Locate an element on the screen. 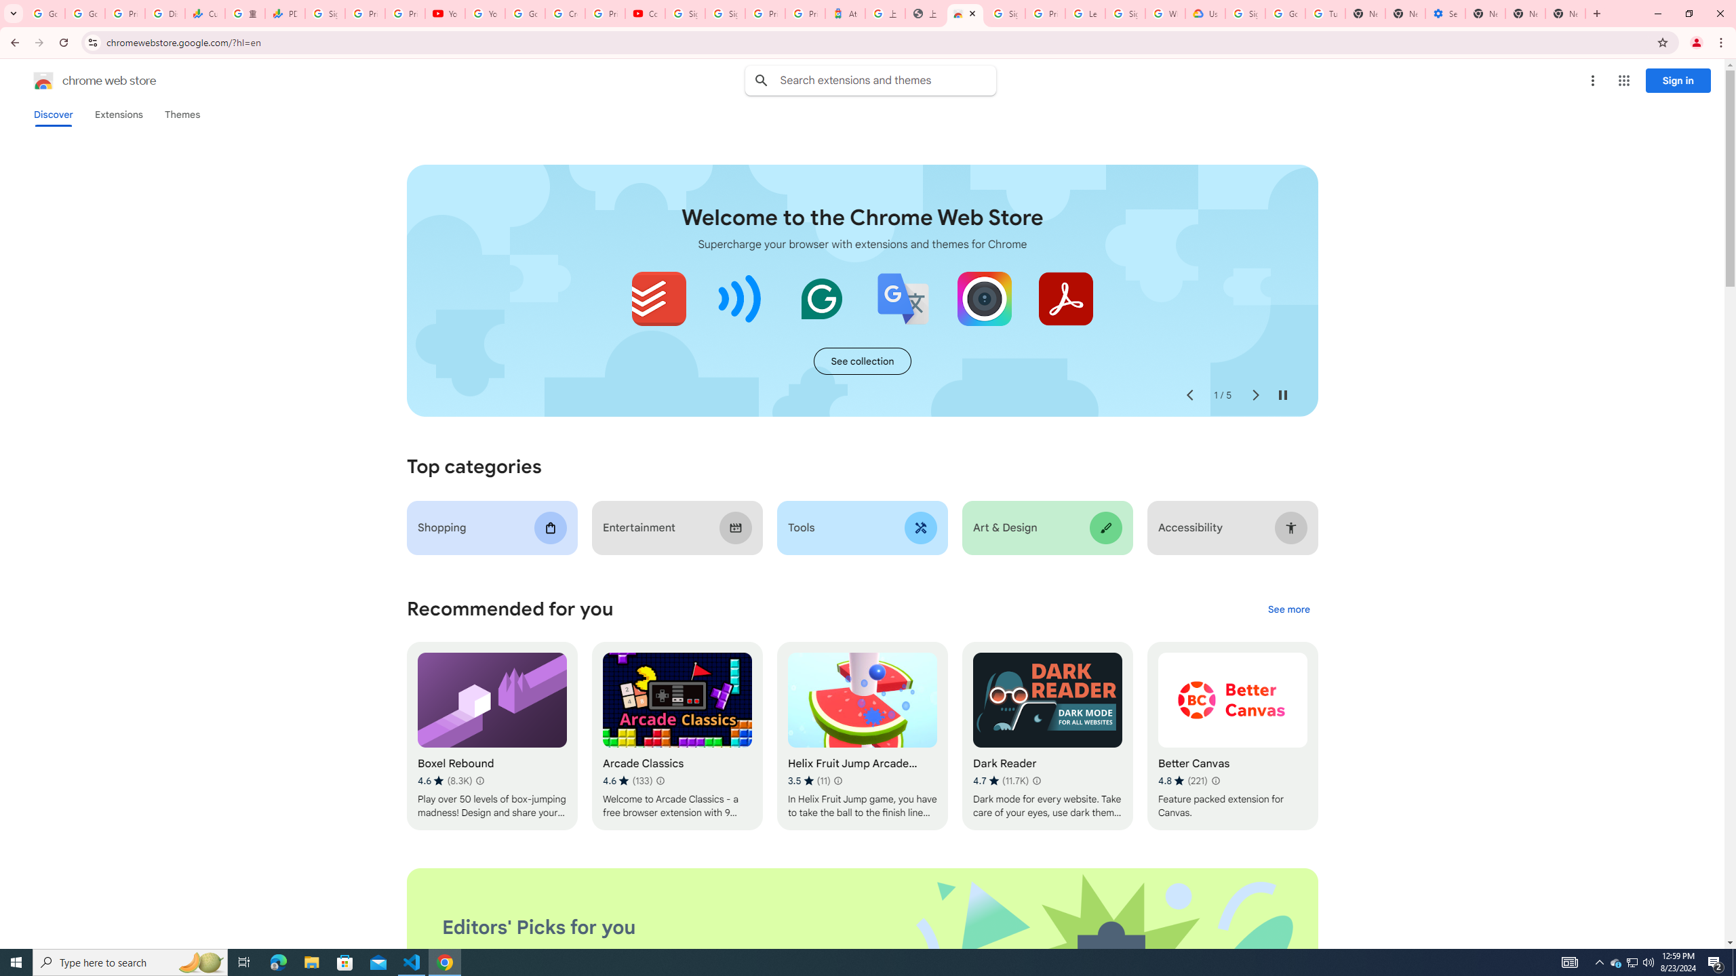 The image size is (1736, 976). Learn more about results and reviews "Better Canvas" is located at coordinates (1215, 781).